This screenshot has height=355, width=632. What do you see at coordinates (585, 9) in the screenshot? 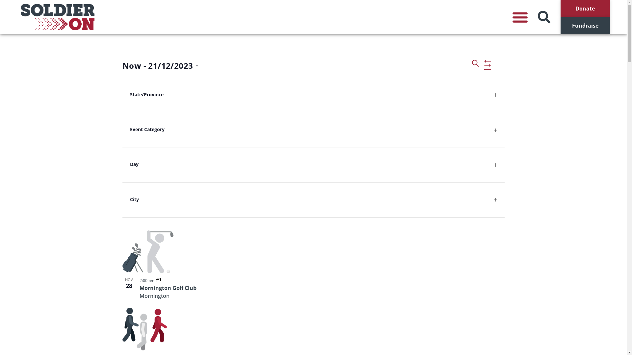
I see `Donate` at bounding box center [585, 9].